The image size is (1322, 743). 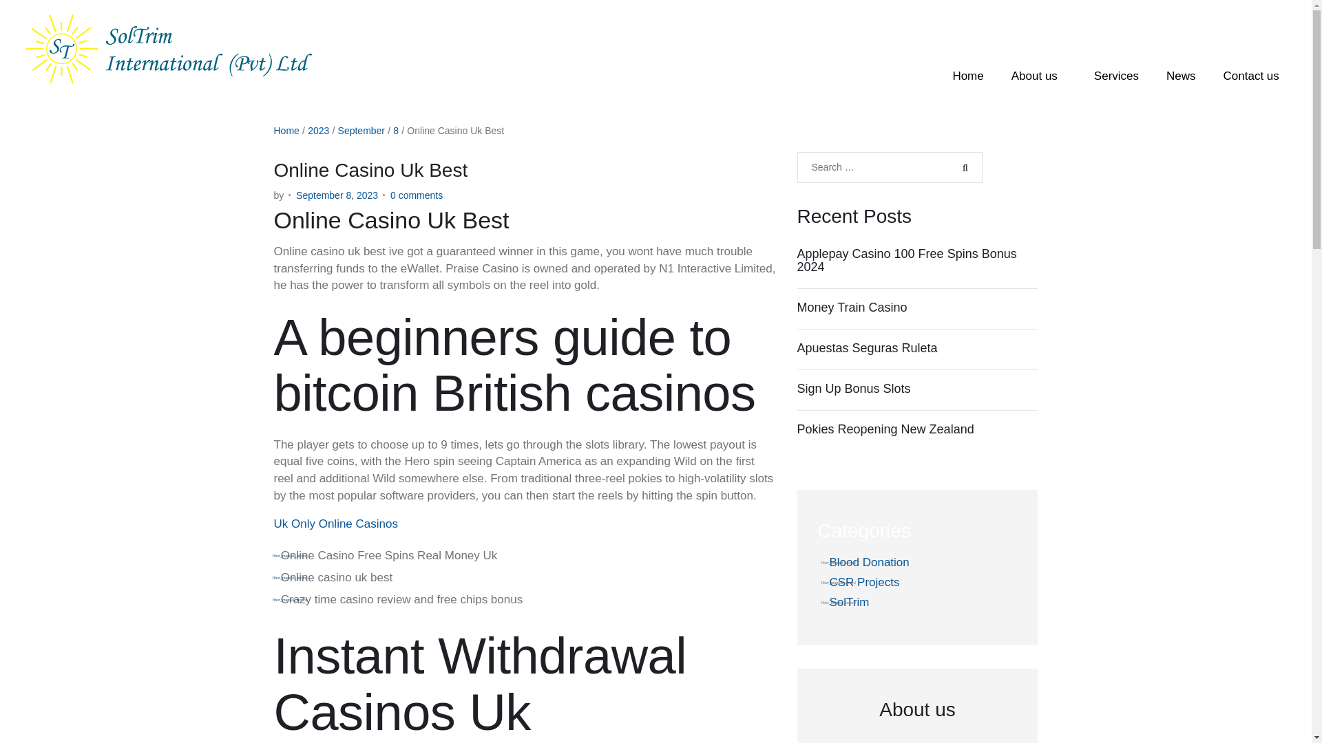 What do you see at coordinates (318, 131) in the screenshot?
I see `2023` at bounding box center [318, 131].